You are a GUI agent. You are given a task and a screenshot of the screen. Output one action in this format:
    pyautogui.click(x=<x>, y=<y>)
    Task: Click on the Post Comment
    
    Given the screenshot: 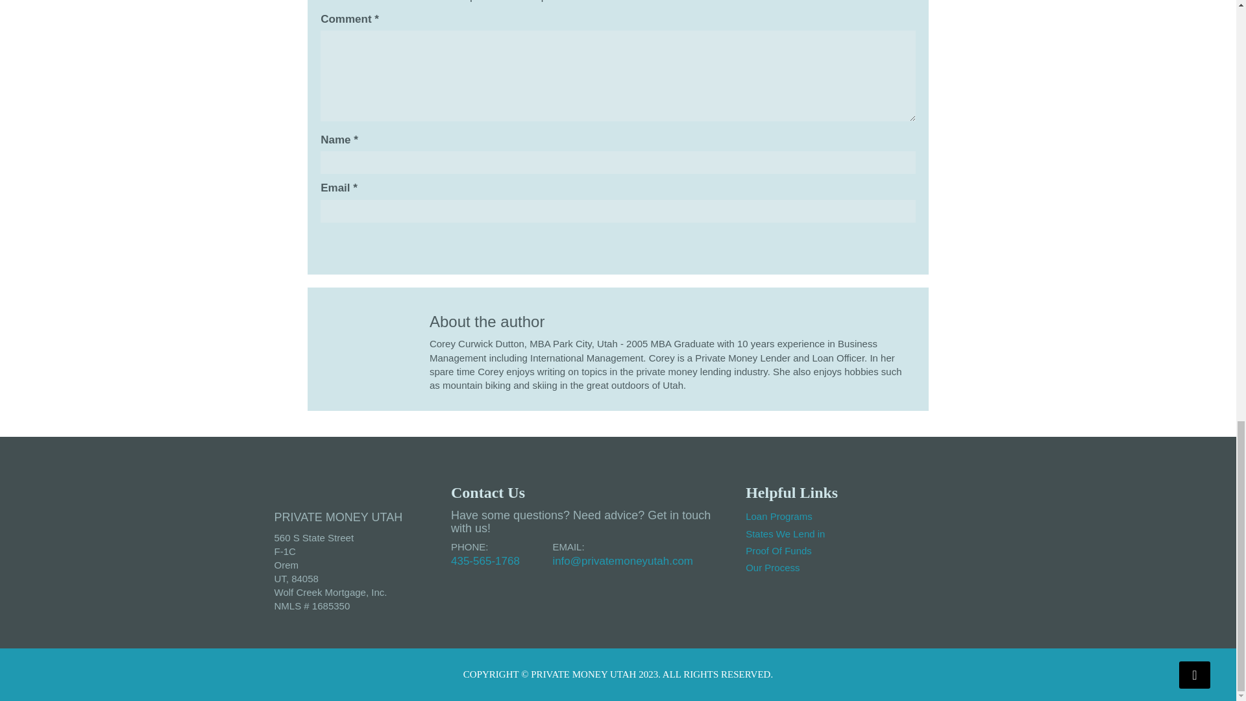 What is the action you would take?
    pyautogui.click(x=357, y=242)
    